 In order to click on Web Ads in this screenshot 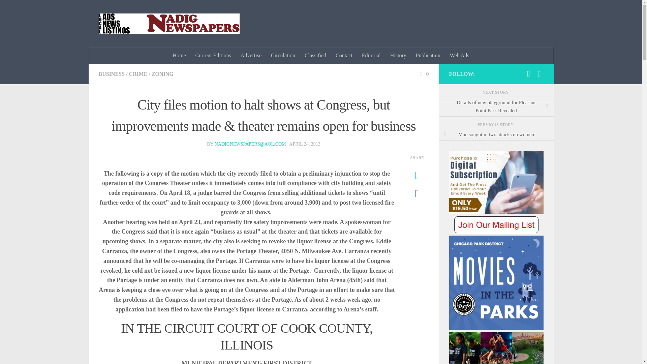, I will do `click(460, 56)`.